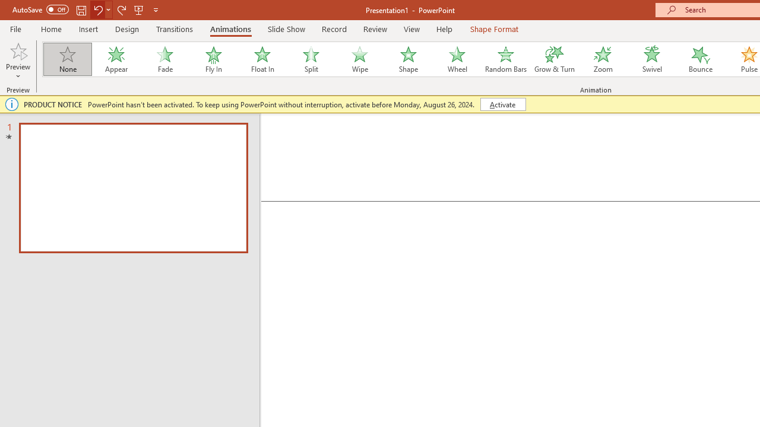 The height and width of the screenshot is (427, 760). What do you see at coordinates (164, 59) in the screenshot?
I see `Fade` at bounding box center [164, 59].